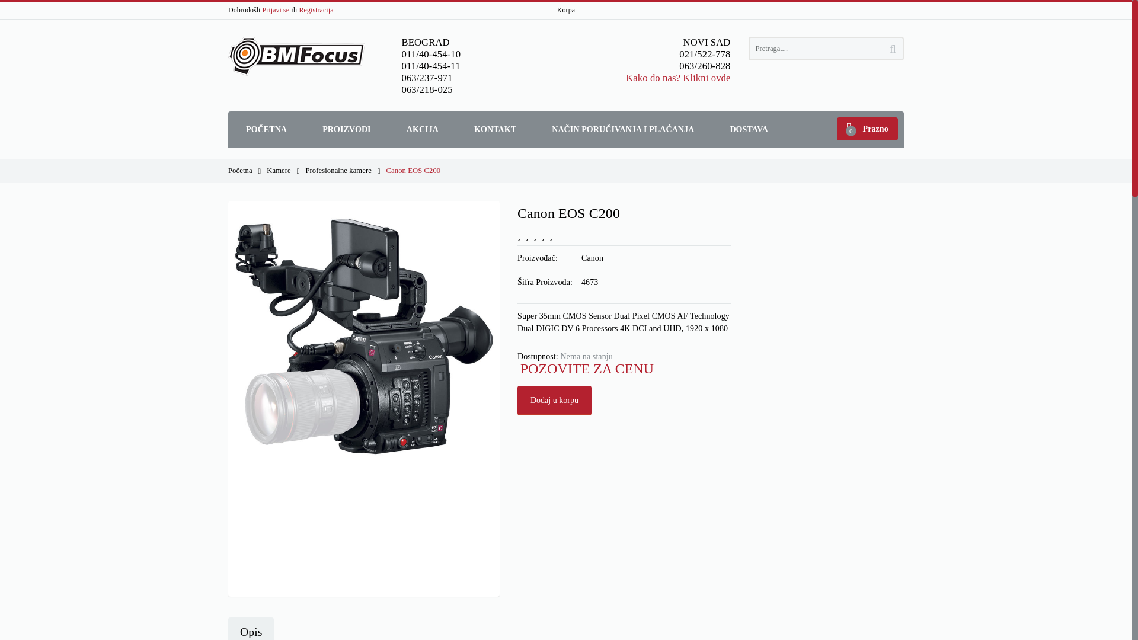 The width and height of the screenshot is (1138, 640). Describe the element at coordinates (565, 9) in the screenshot. I see `Korpa` at that location.